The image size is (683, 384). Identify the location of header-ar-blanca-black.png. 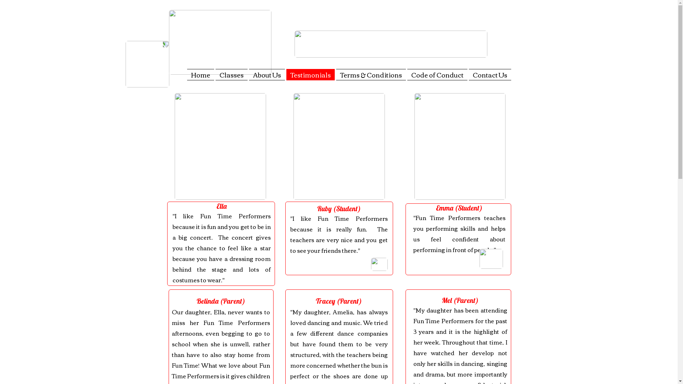
(391, 44).